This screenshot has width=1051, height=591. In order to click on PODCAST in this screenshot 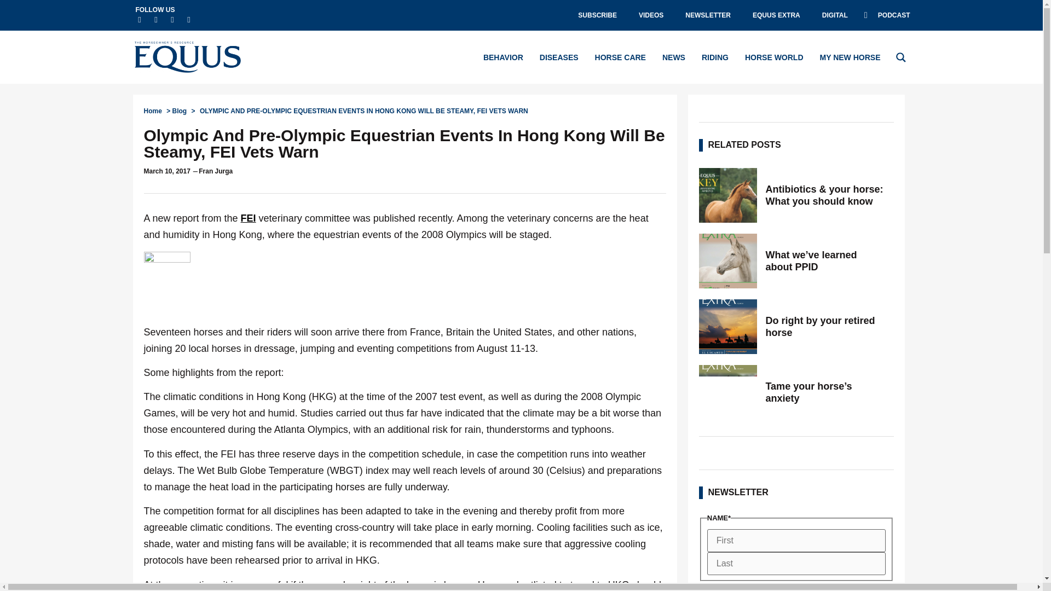, I will do `click(887, 15)`.